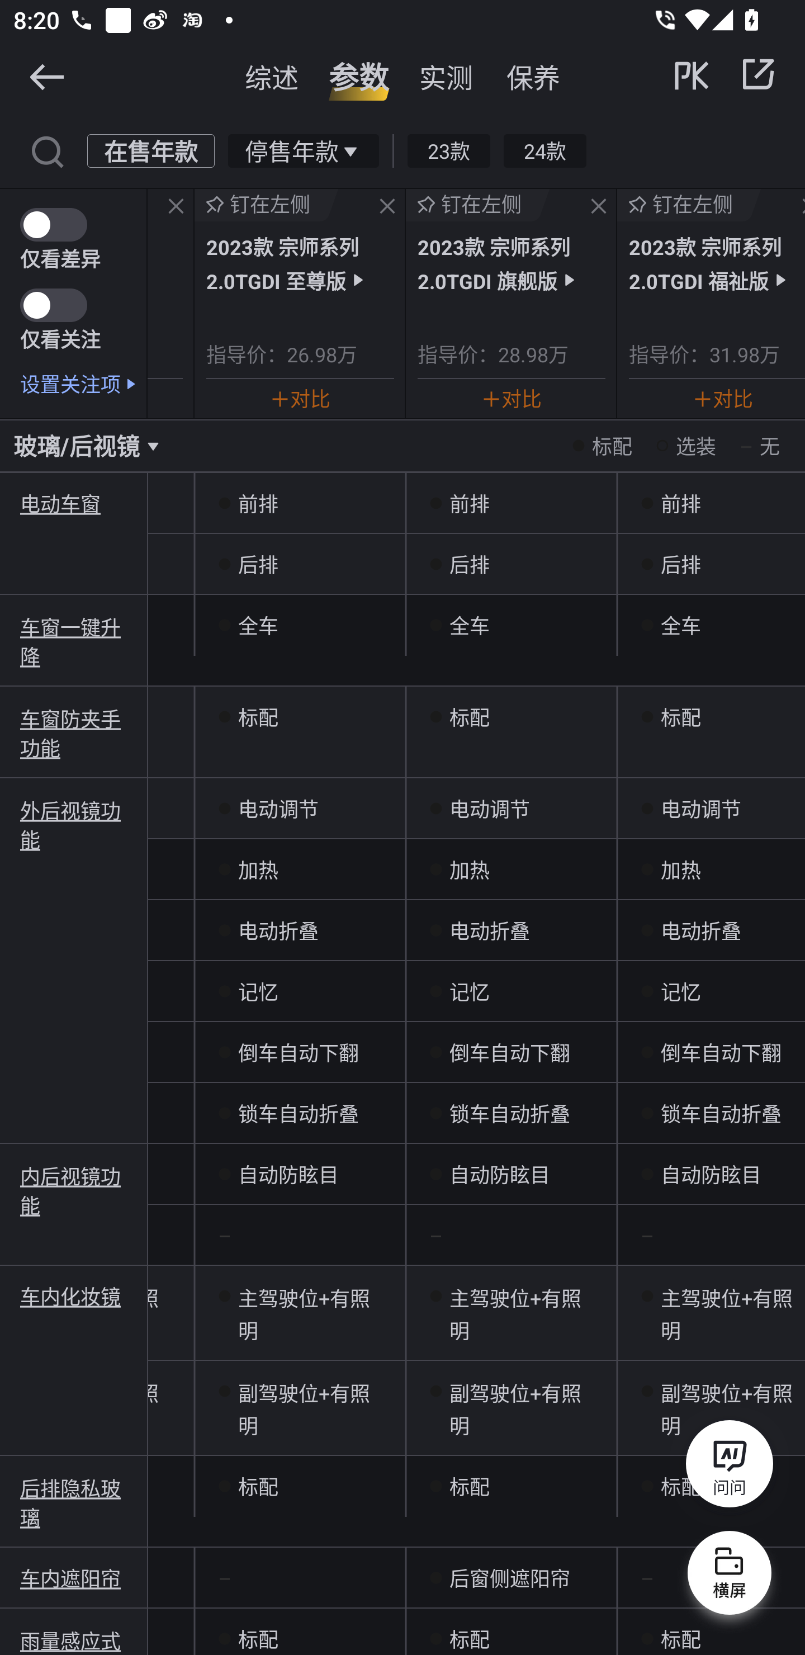 This screenshot has height=1655, width=805. I want to click on 副驾驶位+有照明, so click(711, 1408).